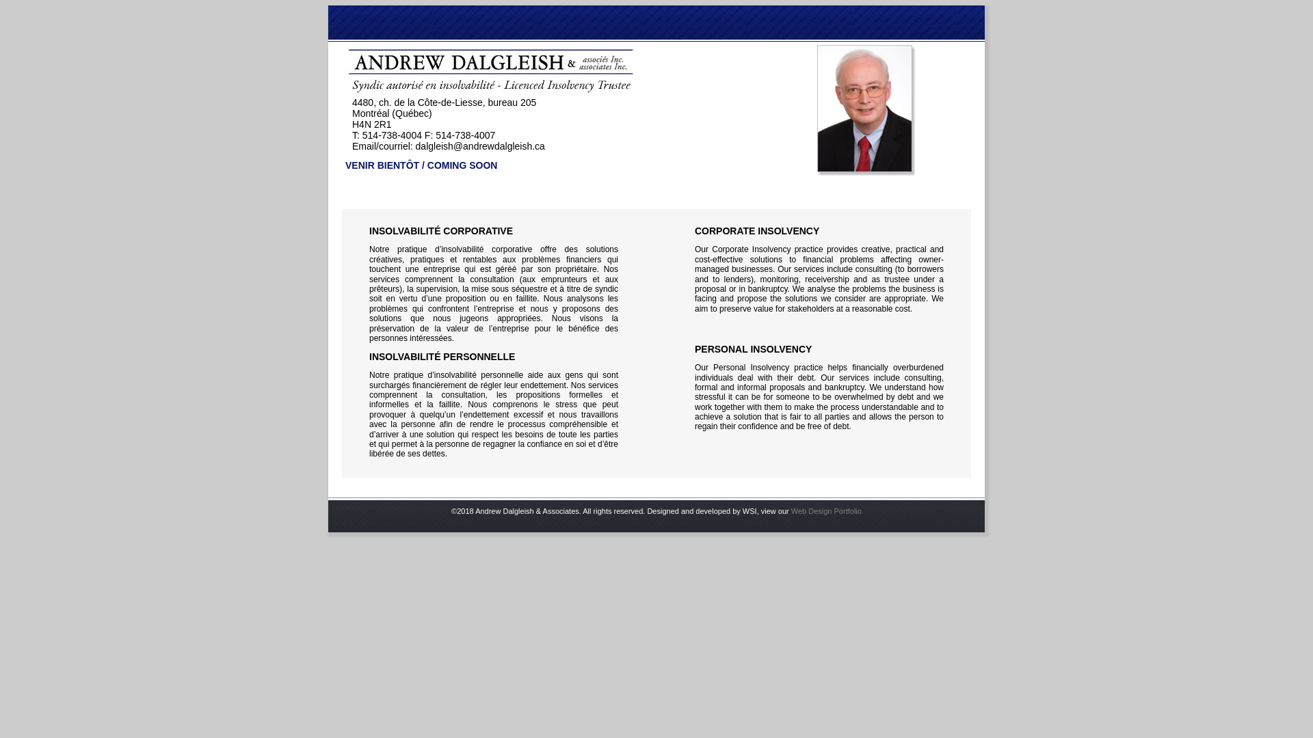 The height and width of the screenshot is (738, 1313). Describe the element at coordinates (826, 511) in the screenshot. I see `Web Design Portfolio` at that location.